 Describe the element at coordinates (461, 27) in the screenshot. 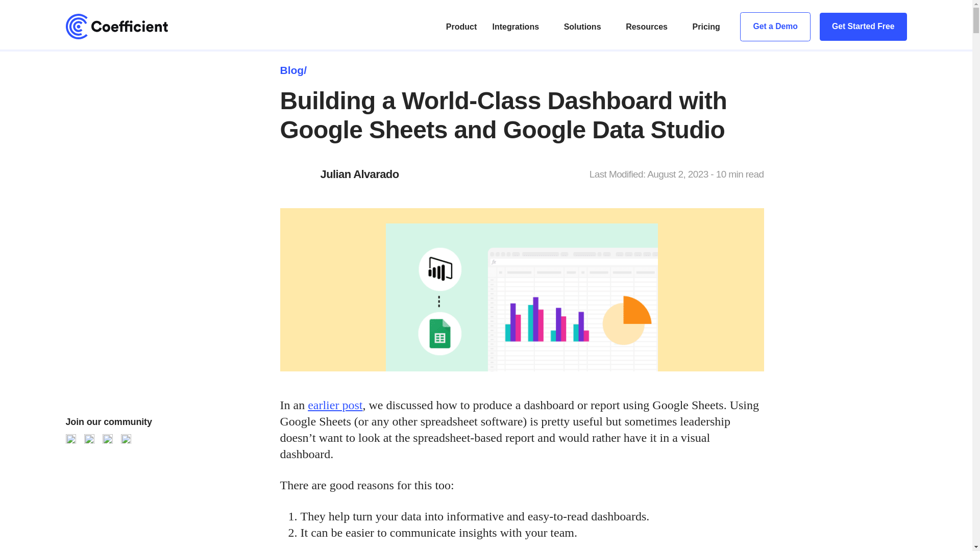

I see `Product` at that location.